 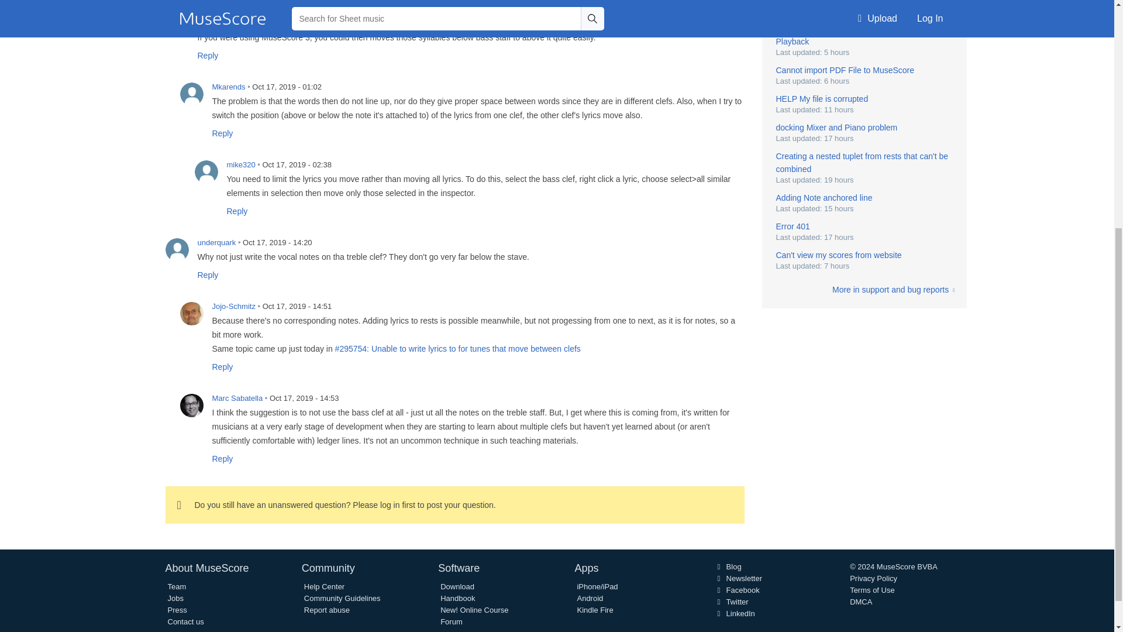 I want to click on underquark, so click(x=177, y=250).